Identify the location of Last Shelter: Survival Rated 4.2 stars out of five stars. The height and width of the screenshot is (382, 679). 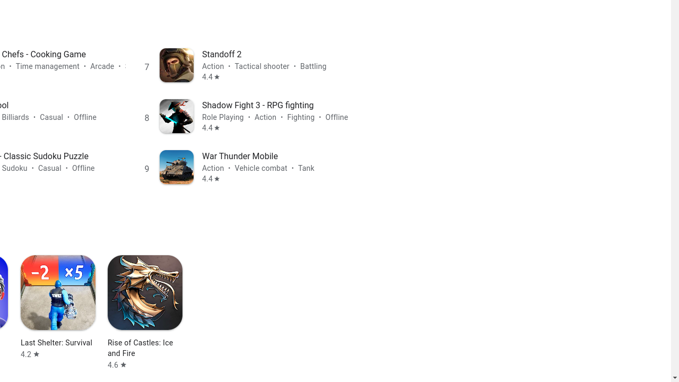
(58, 307).